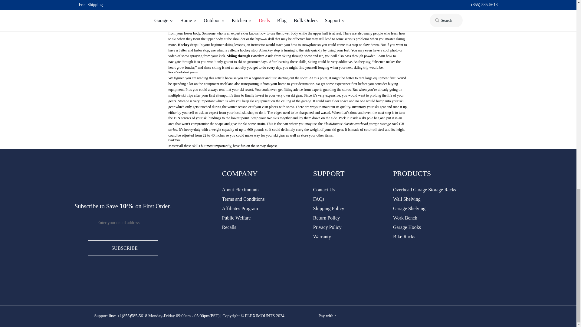 The height and width of the screenshot is (327, 581). What do you see at coordinates (407, 199) in the screenshot?
I see `Wall Shelving` at bounding box center [407, 199].